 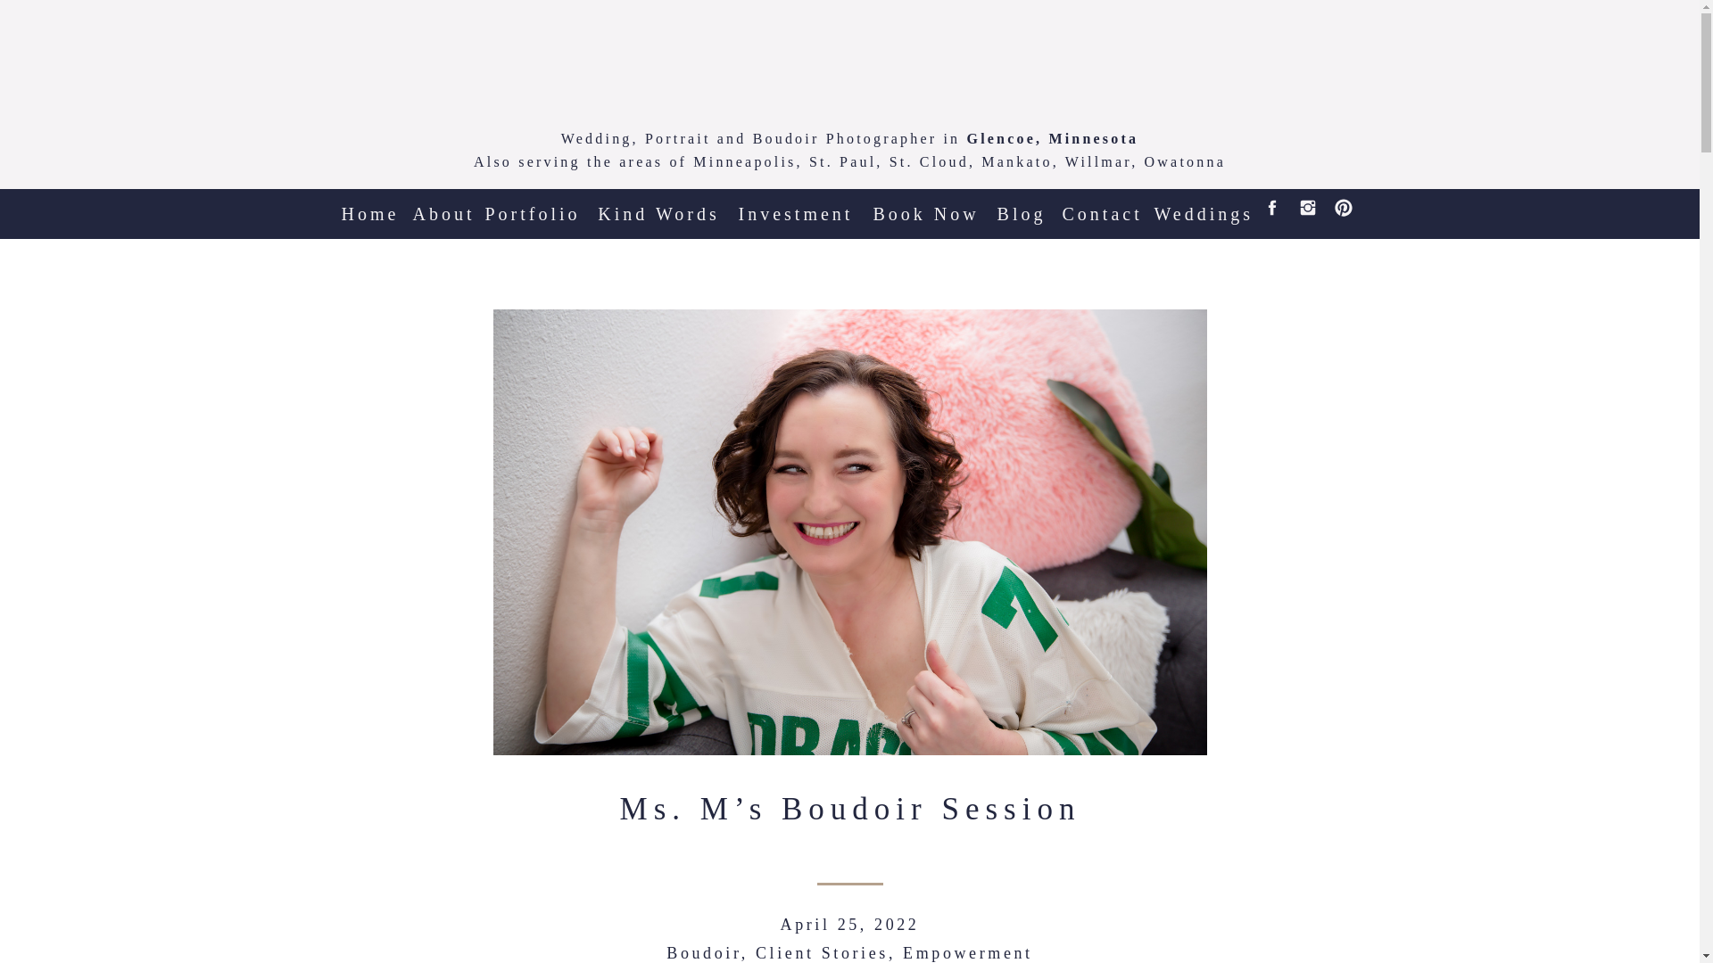 What do you see at coordinates (1101, 206) in the screenshot?
I see `Contact` at bounding box center [1101, 206].